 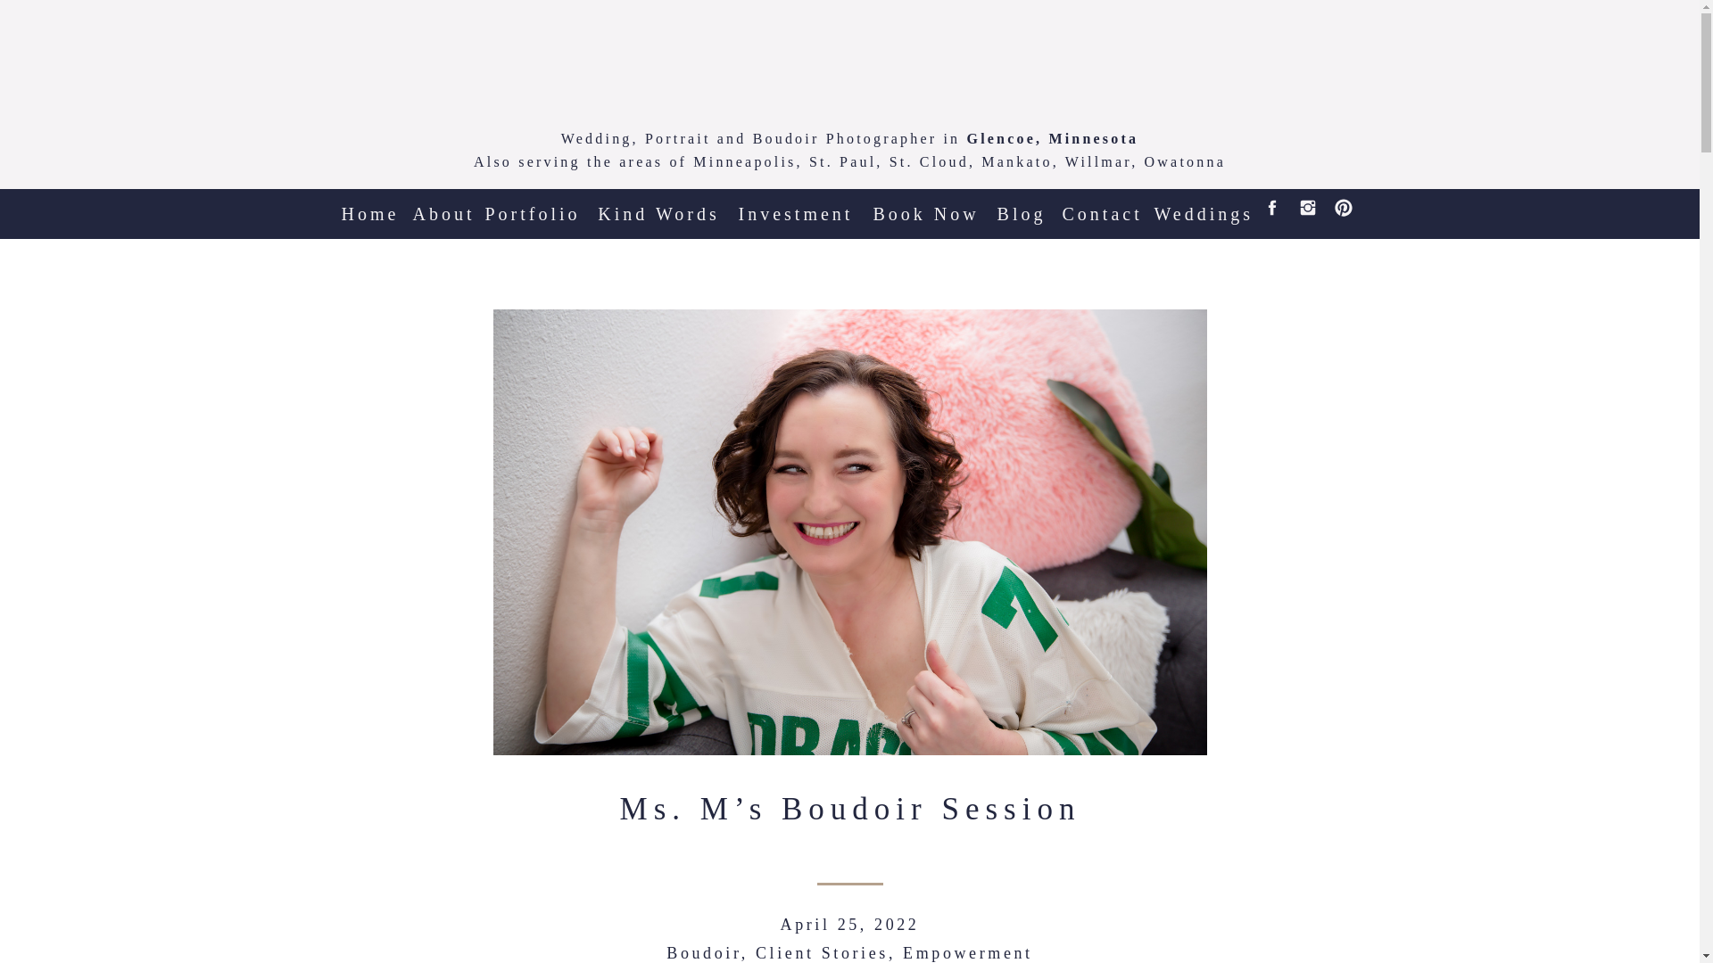 What do you see at coordinates (1101, 206) in the screenshot?
I see `Contact` at bounding box center [1101, 206].